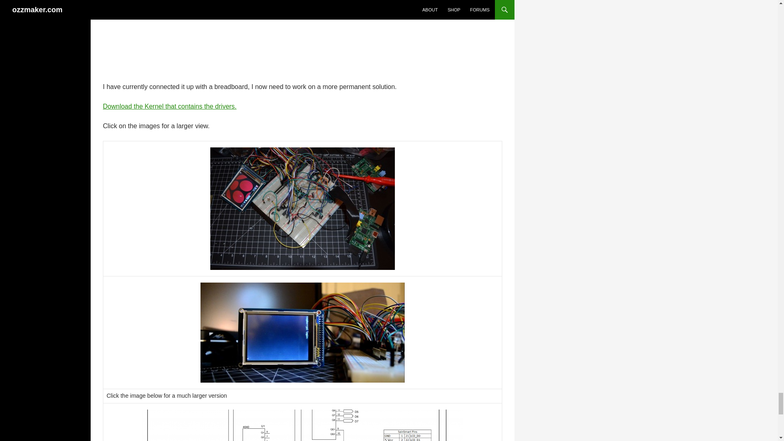  Describe the element at coordinates (169, 106) in the screenshot. I see `Download the Kernel that contains the drivers here.` at that location.